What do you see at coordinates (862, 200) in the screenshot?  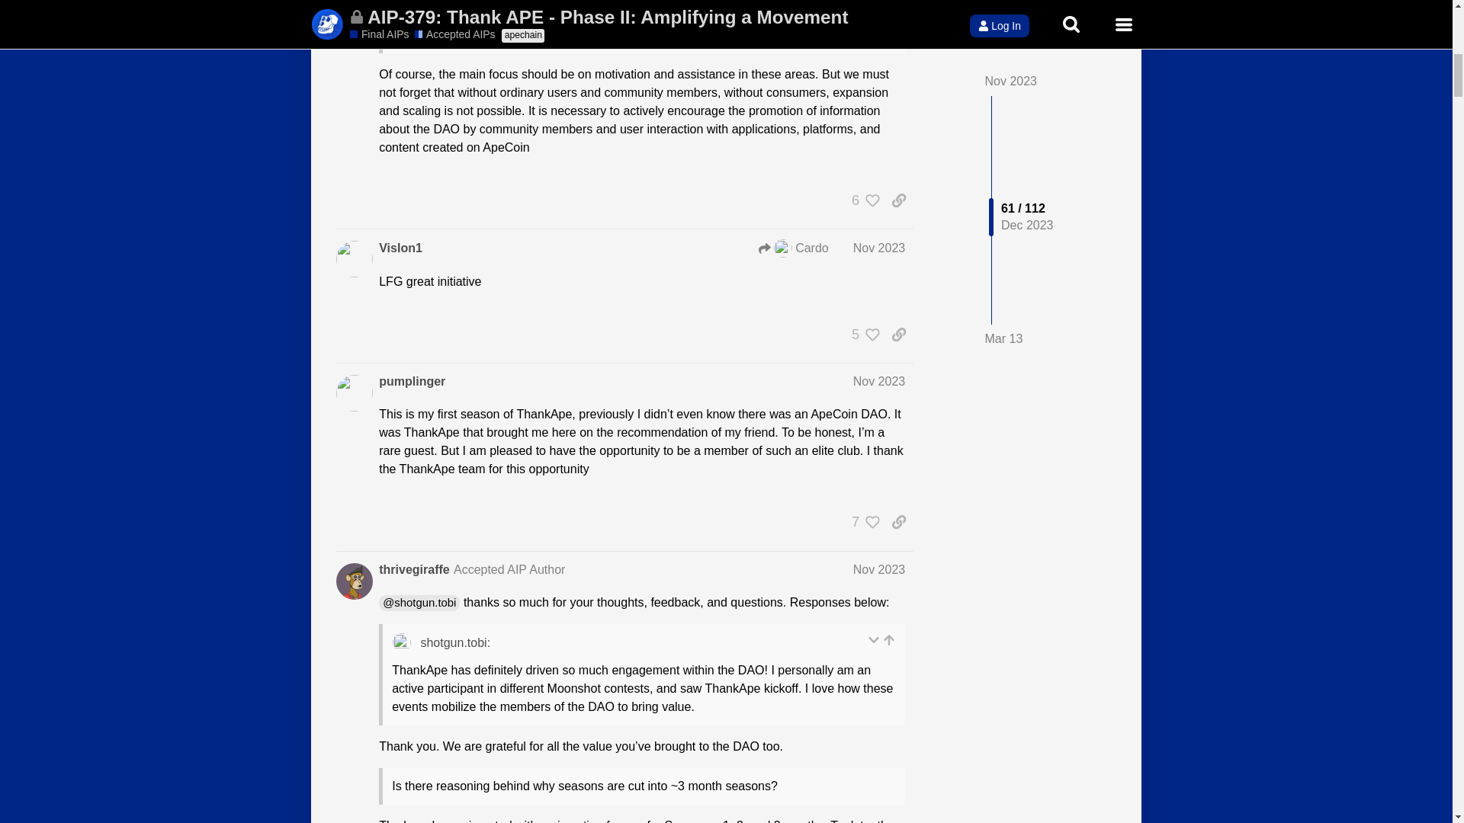 I see `6` at bounding box center [862, 200].